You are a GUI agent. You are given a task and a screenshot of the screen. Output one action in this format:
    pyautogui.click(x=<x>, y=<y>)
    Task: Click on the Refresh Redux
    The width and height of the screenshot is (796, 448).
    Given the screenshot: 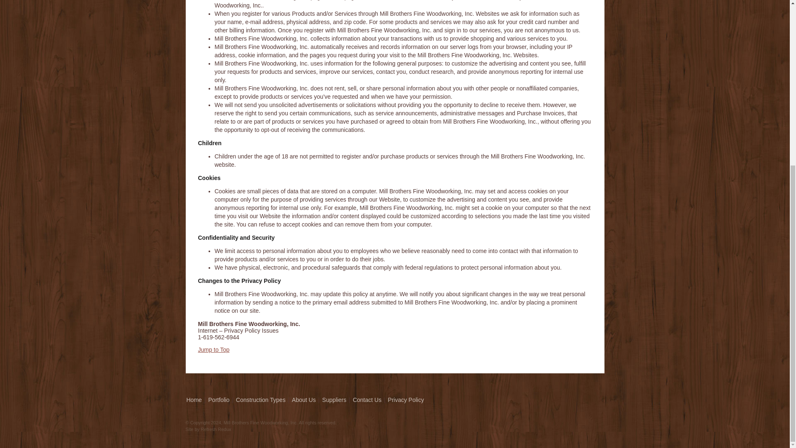 What is the action you would take?
    pyautogui.click(x=216, y=429)
    